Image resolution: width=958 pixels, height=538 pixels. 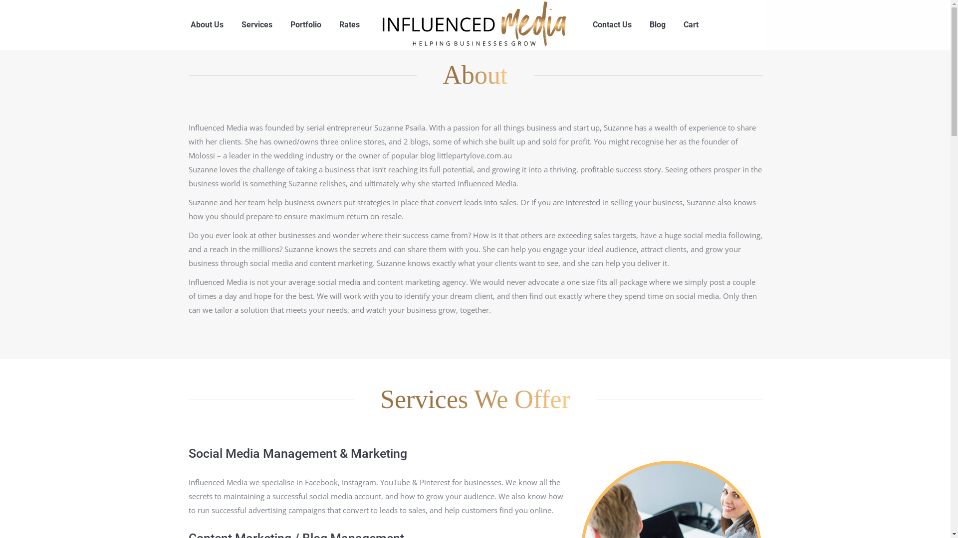 I want to click on Blog, so click(x=658, y=25).